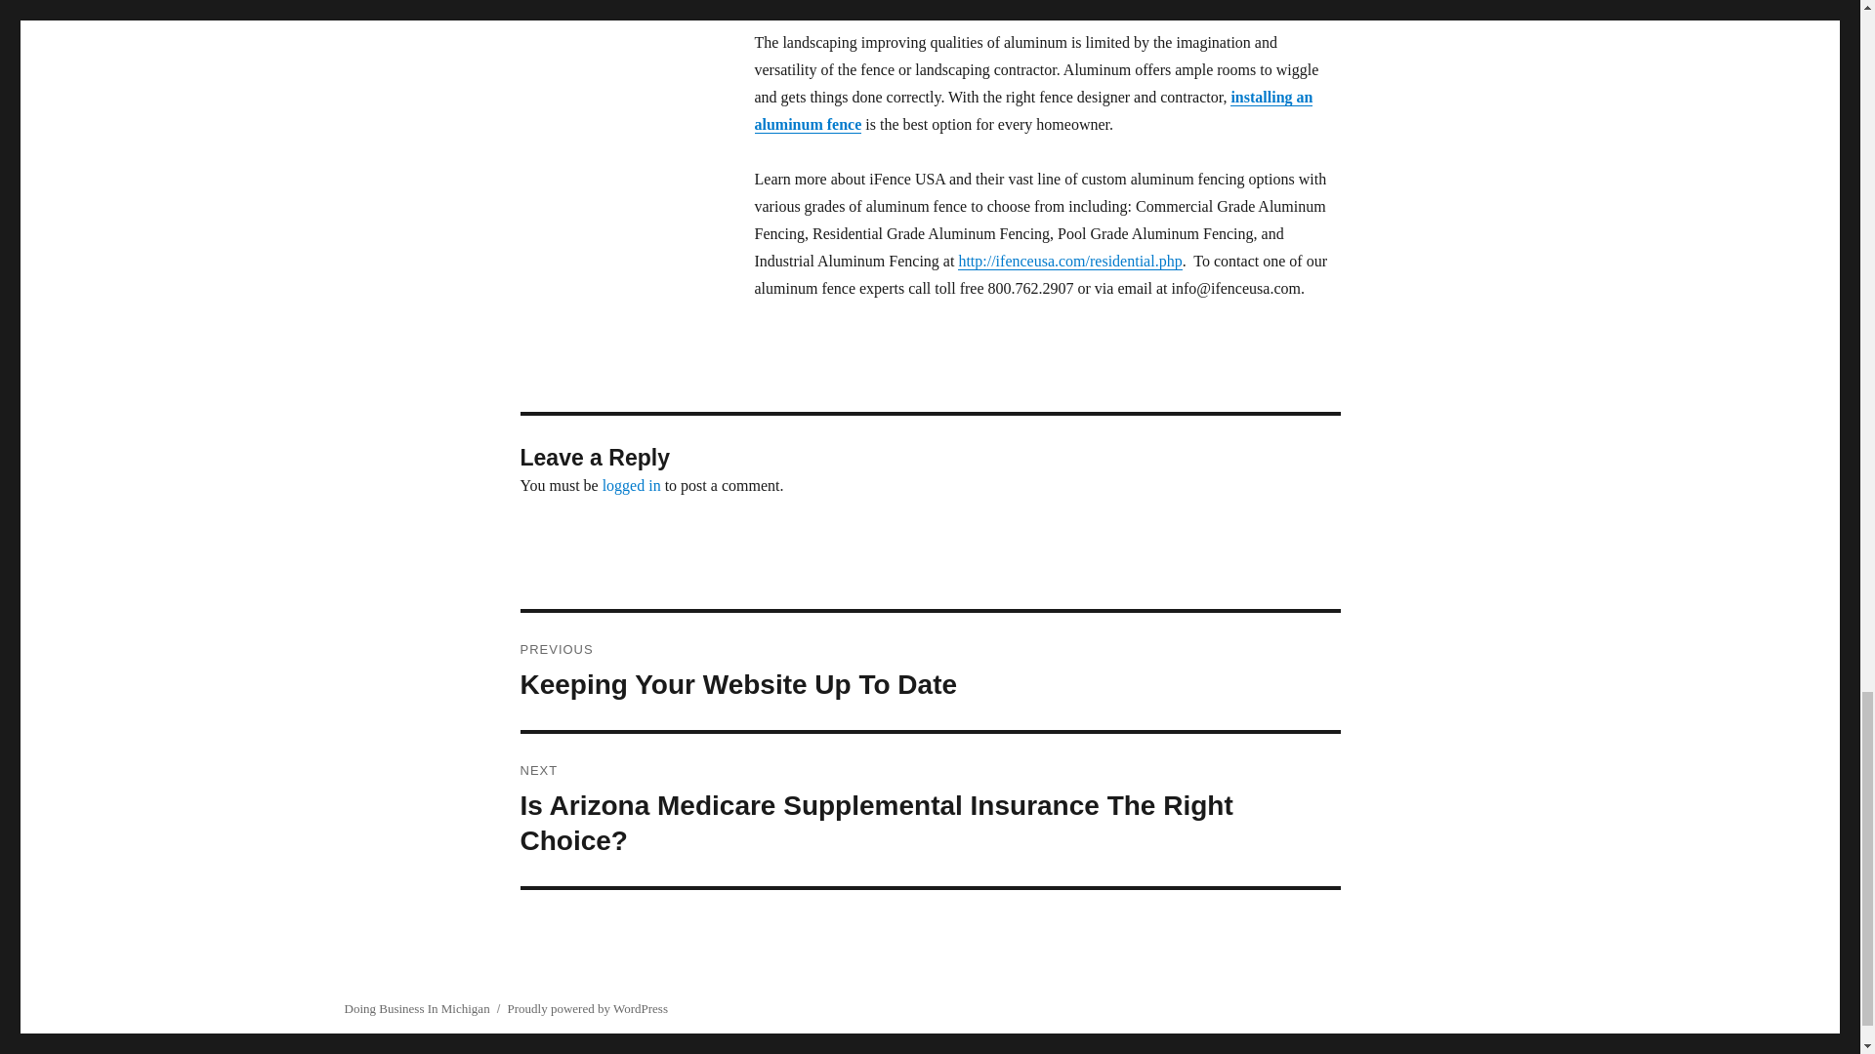  Describe the element at coordinates (1033, 110) in the screenshot. I see `installing an aluminum fence` at that location.